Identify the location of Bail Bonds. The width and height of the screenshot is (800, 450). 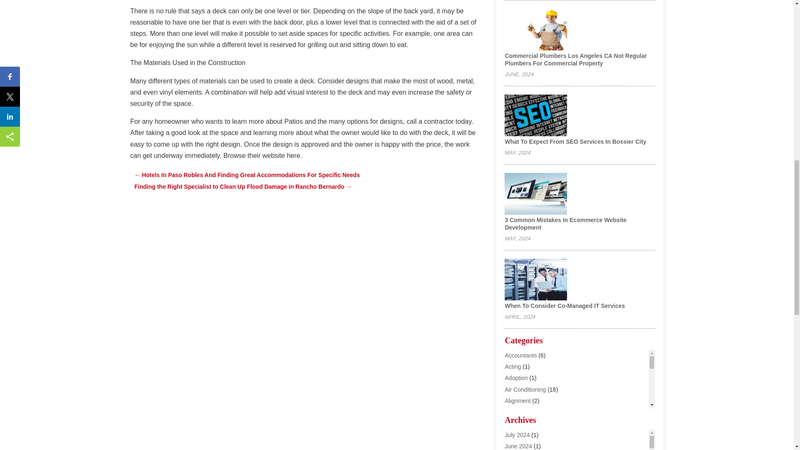
(518, 445).